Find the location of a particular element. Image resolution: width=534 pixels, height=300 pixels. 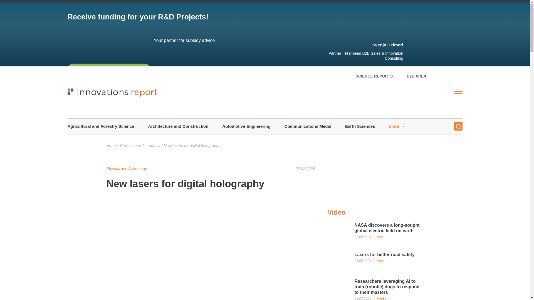

Architecture and Construction is located at coordinates (179, 126).